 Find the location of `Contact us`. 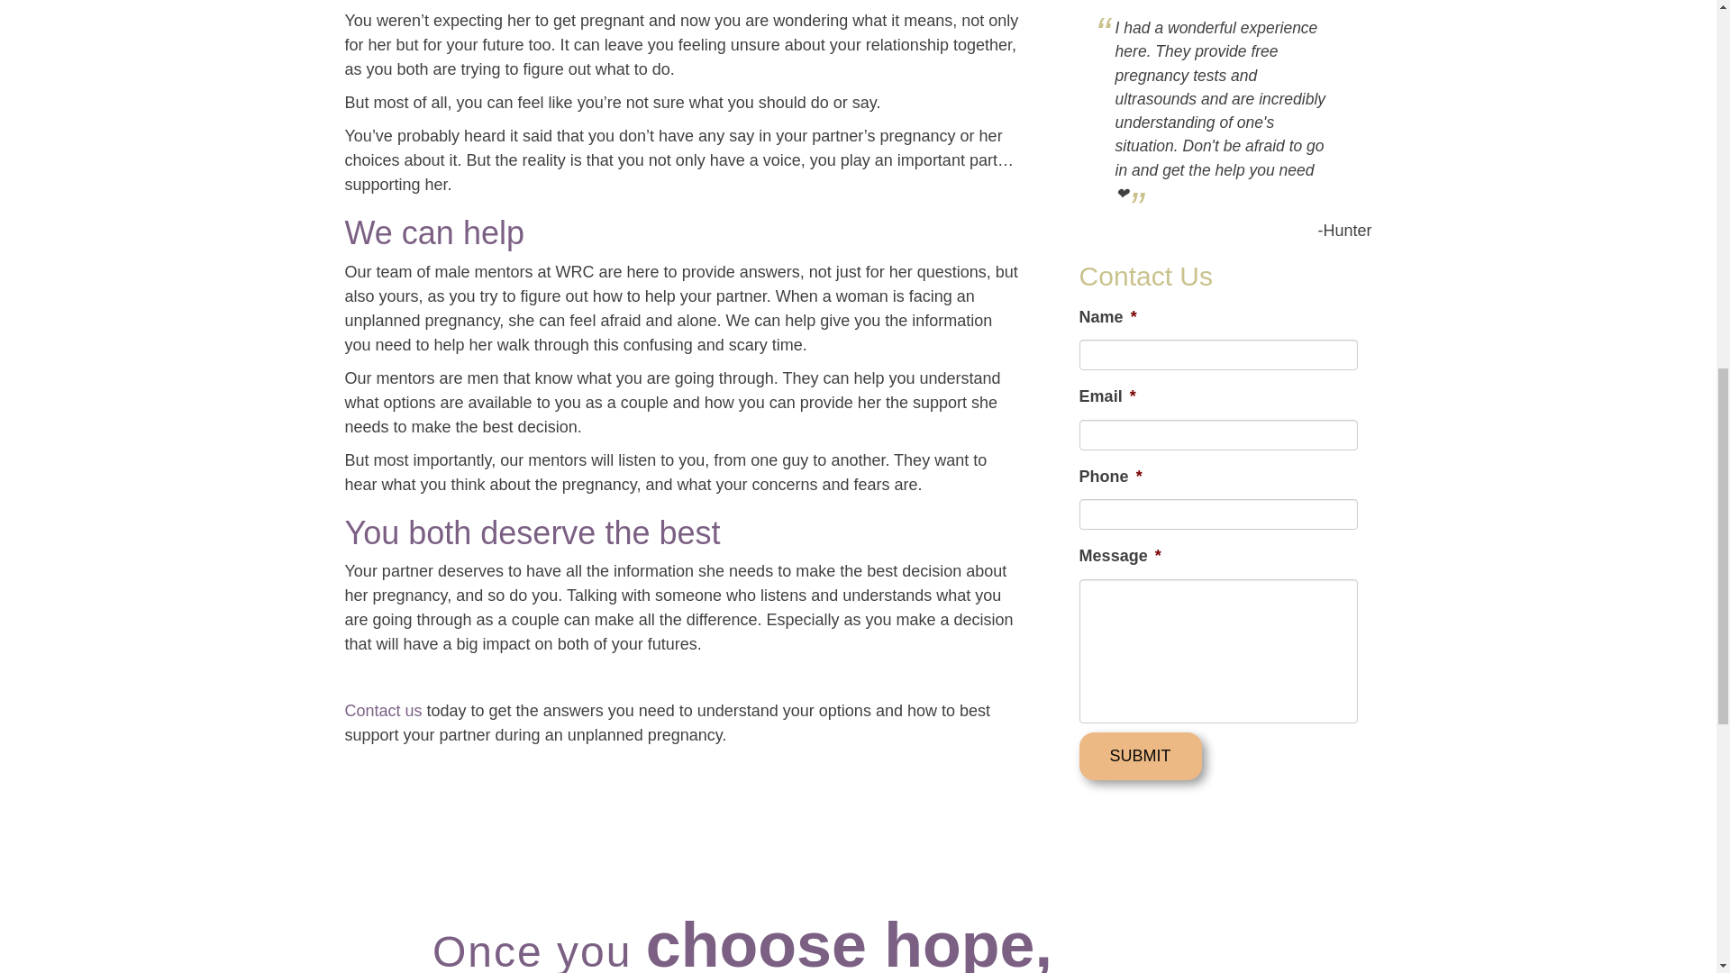

Contact us is located at coordinates (383, 710).